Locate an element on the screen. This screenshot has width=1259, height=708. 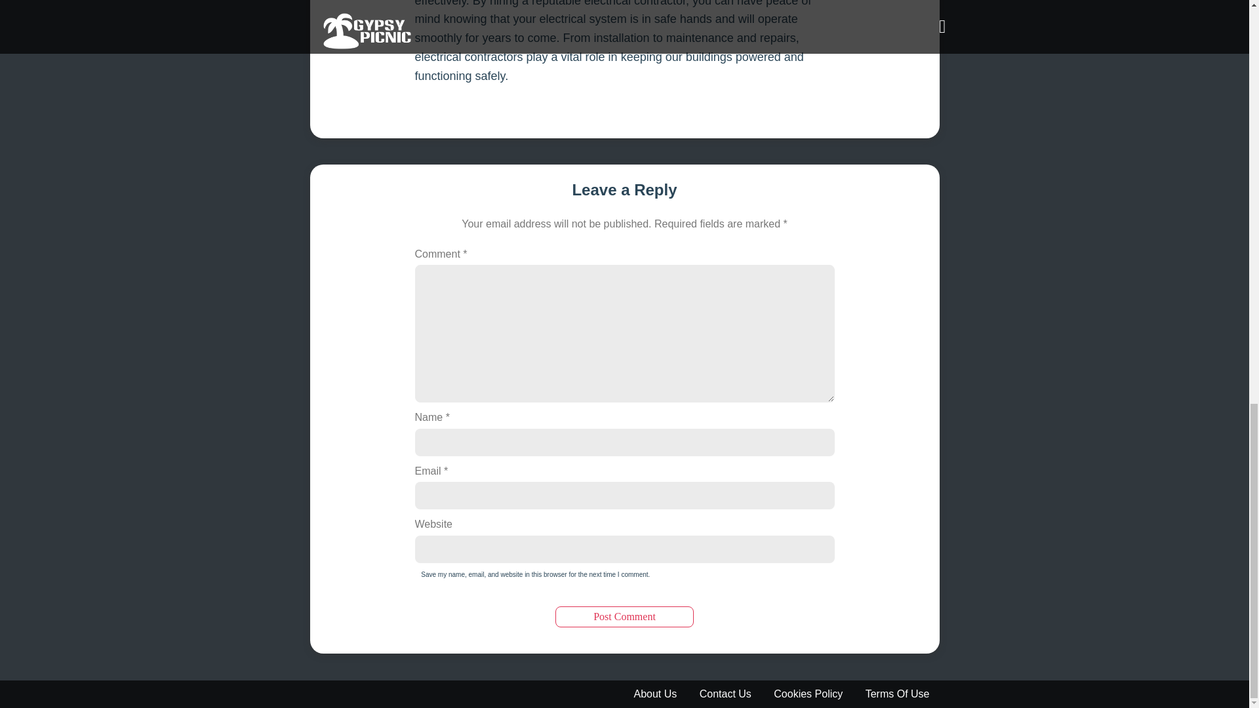
Post Comment is located at coordinates (624, 616).